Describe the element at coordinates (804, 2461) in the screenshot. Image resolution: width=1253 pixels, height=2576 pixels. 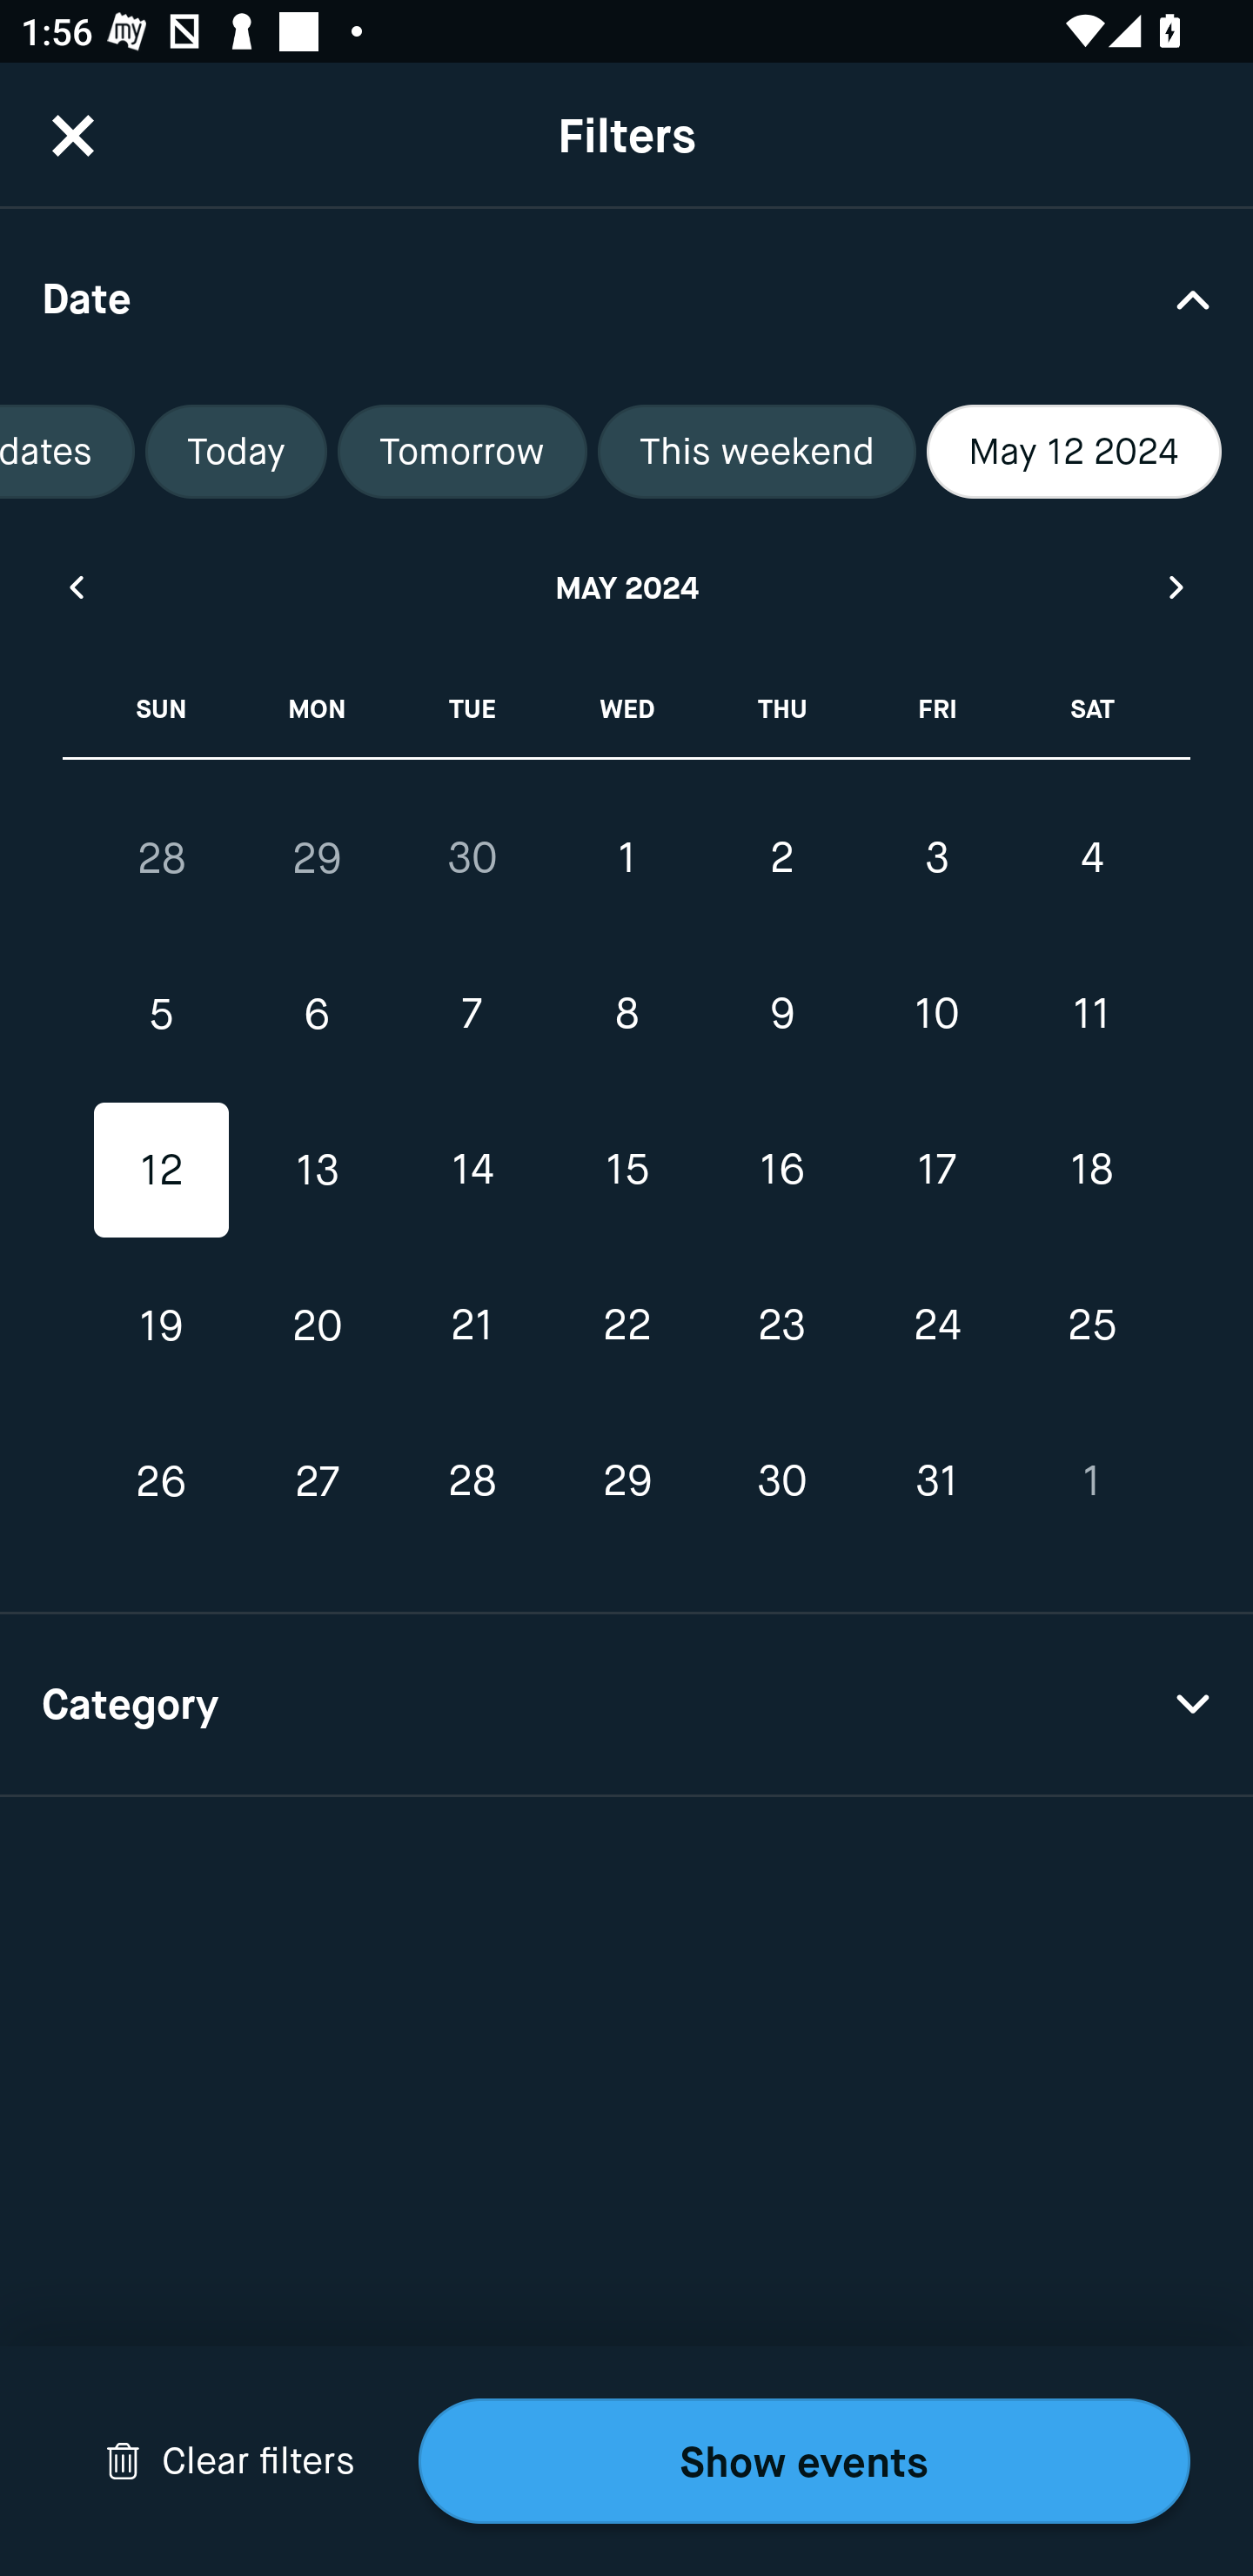
I see `Show events` at that location.